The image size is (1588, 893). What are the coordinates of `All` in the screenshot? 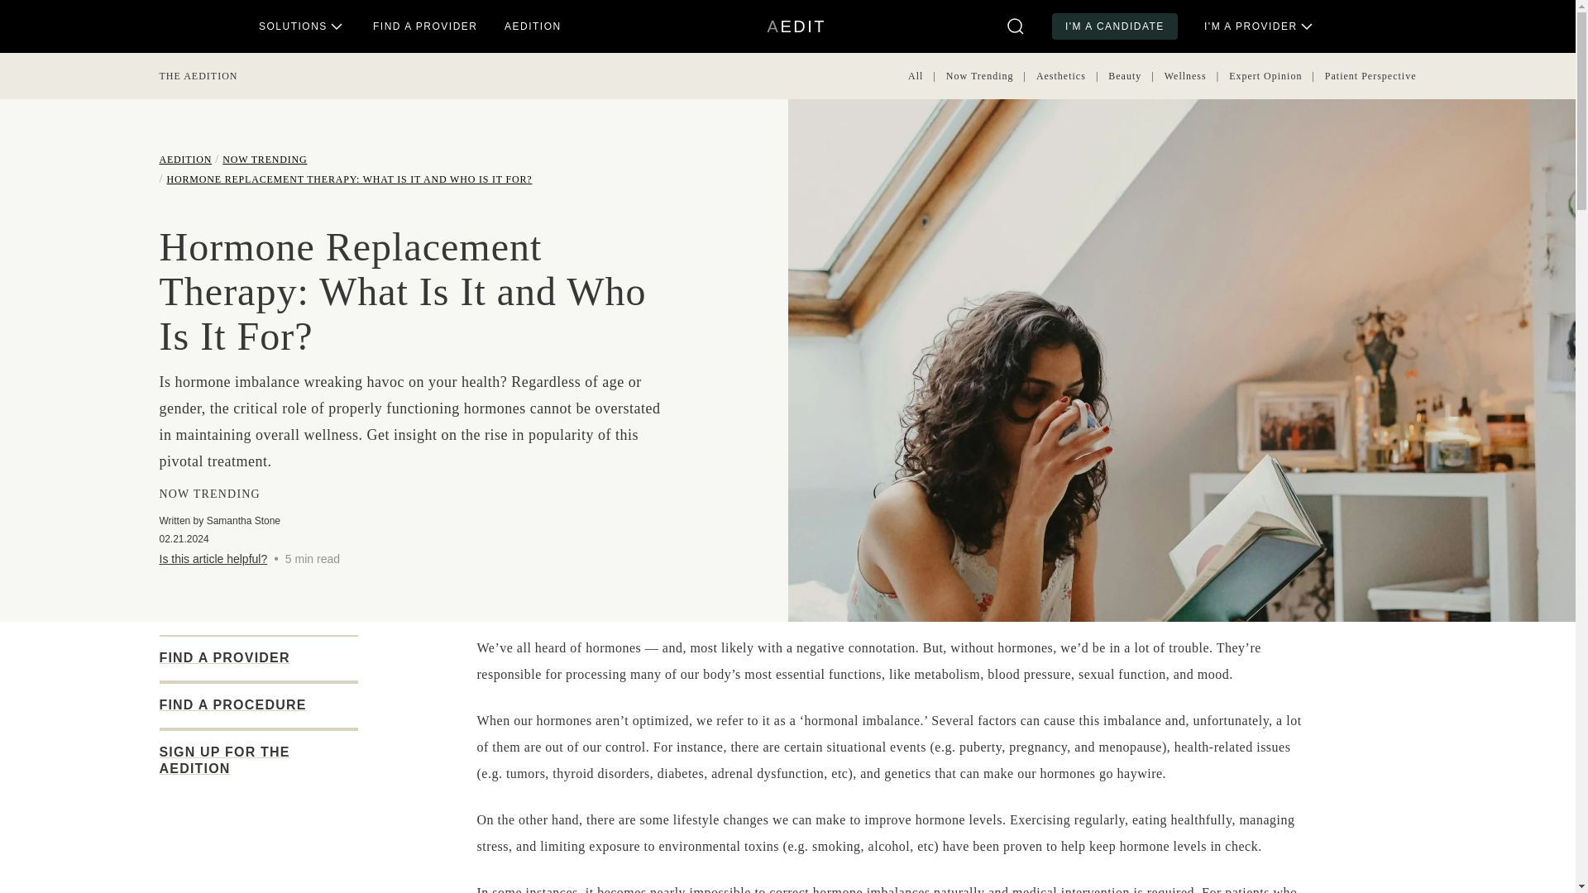 It's located at (264, 159).